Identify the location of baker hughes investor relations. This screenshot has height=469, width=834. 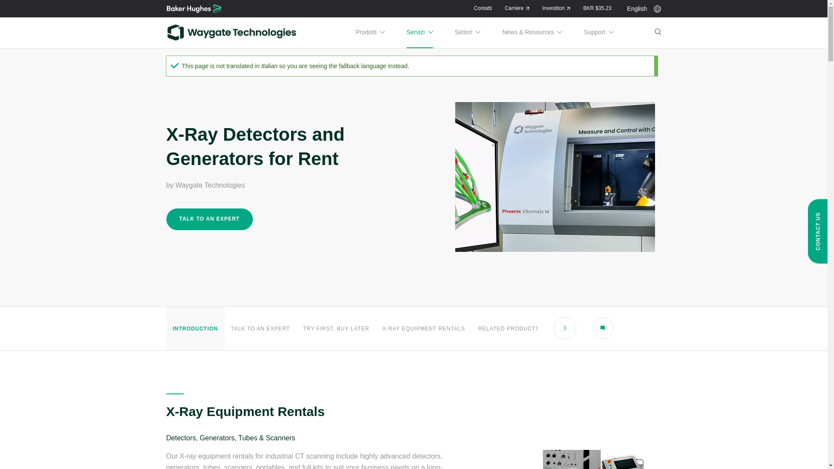
(556, 8).